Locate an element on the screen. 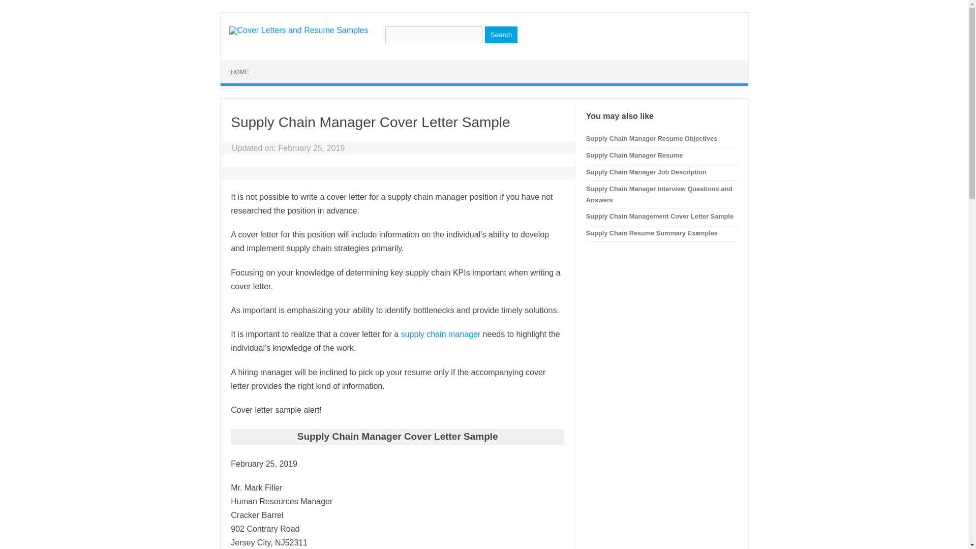  Supply Chain Manager Job Description is located at coordinates (647, 172).